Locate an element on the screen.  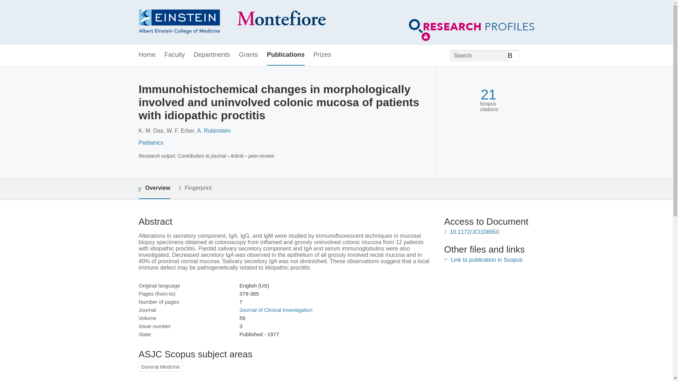
Overview is located at coordinates (154, 188).